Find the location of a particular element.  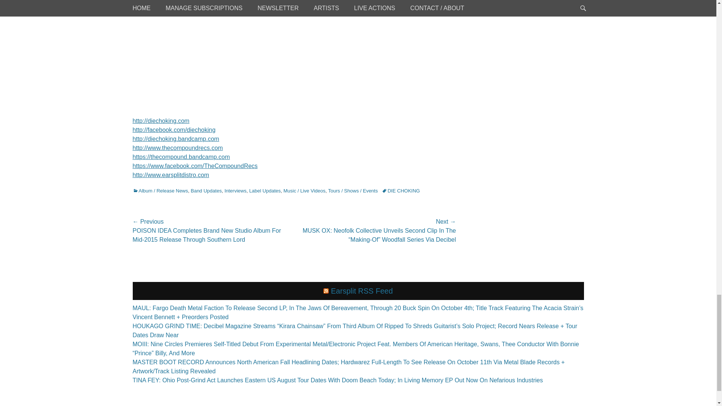

Interviews is located at coordinates (235, 191).